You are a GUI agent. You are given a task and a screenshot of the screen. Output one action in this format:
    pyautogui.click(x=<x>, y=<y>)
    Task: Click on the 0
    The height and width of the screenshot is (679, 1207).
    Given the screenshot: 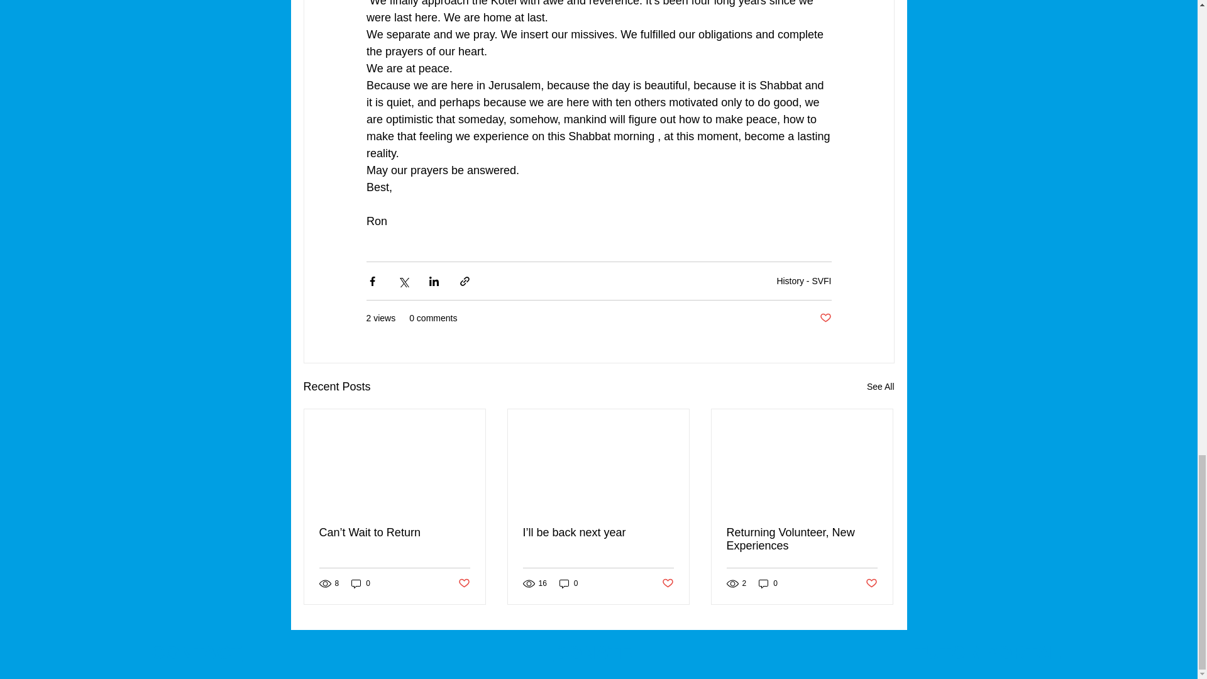 What is the action you would take?
    pyautogui.click(x=568, y=583)
    